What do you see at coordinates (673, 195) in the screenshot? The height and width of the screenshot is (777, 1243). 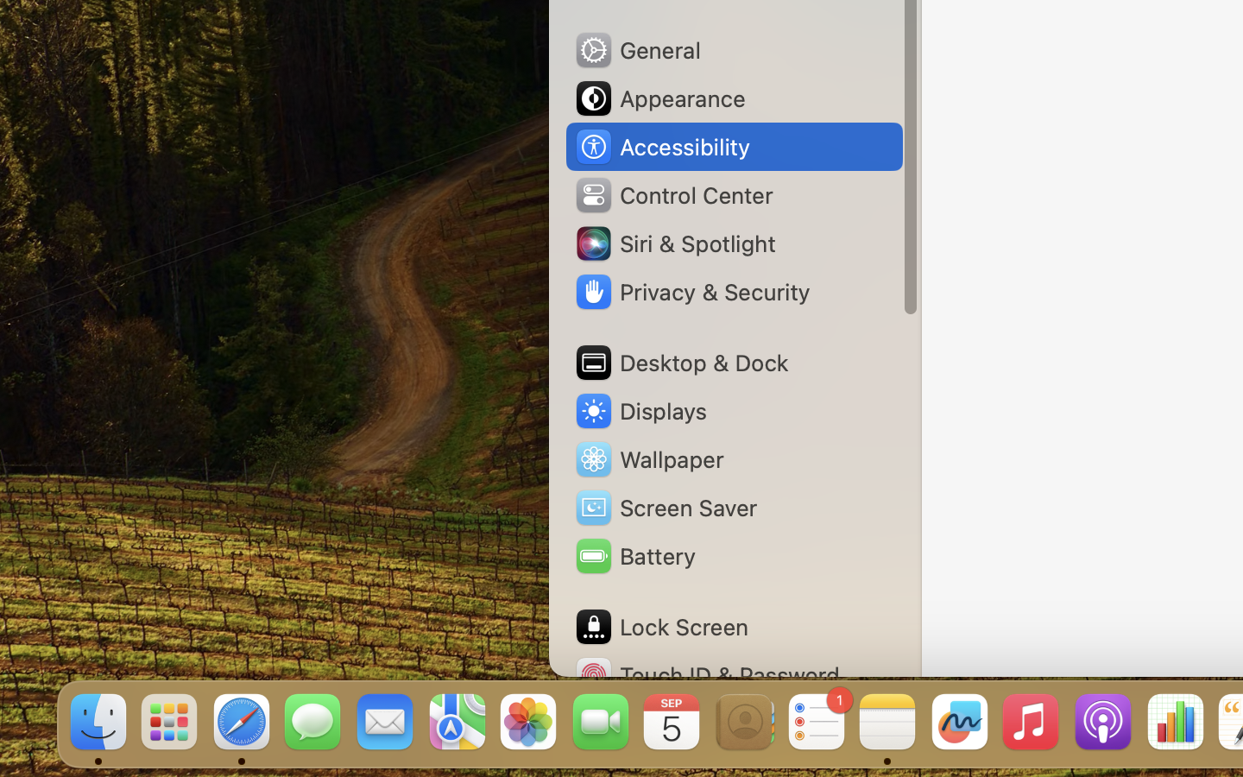 I see `Control Center` at bounding box center [673, 195].